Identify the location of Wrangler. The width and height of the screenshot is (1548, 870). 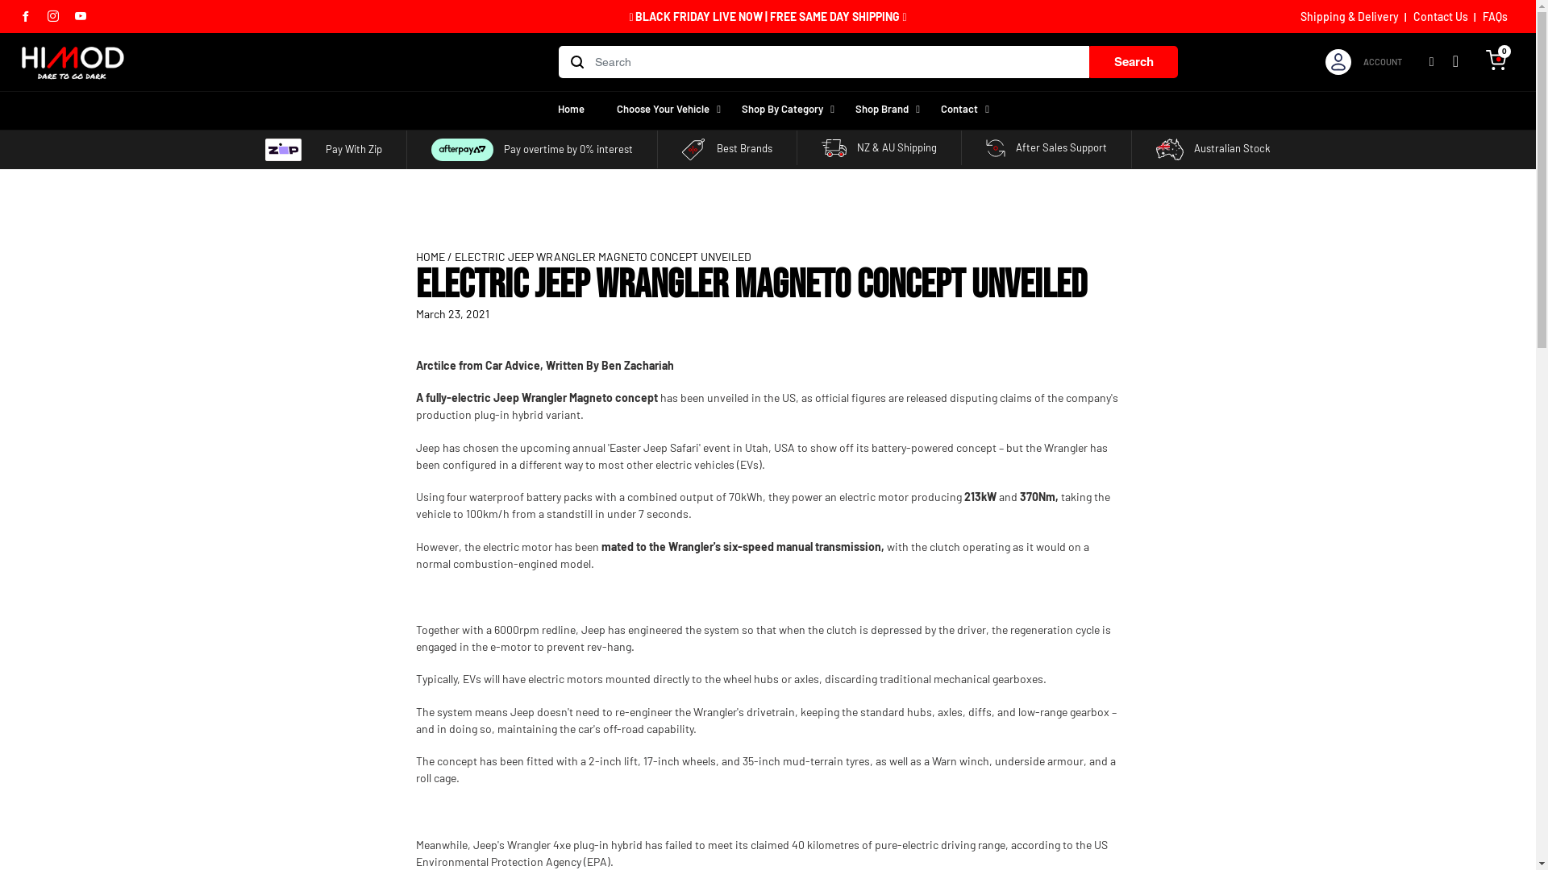
(1066, 448).